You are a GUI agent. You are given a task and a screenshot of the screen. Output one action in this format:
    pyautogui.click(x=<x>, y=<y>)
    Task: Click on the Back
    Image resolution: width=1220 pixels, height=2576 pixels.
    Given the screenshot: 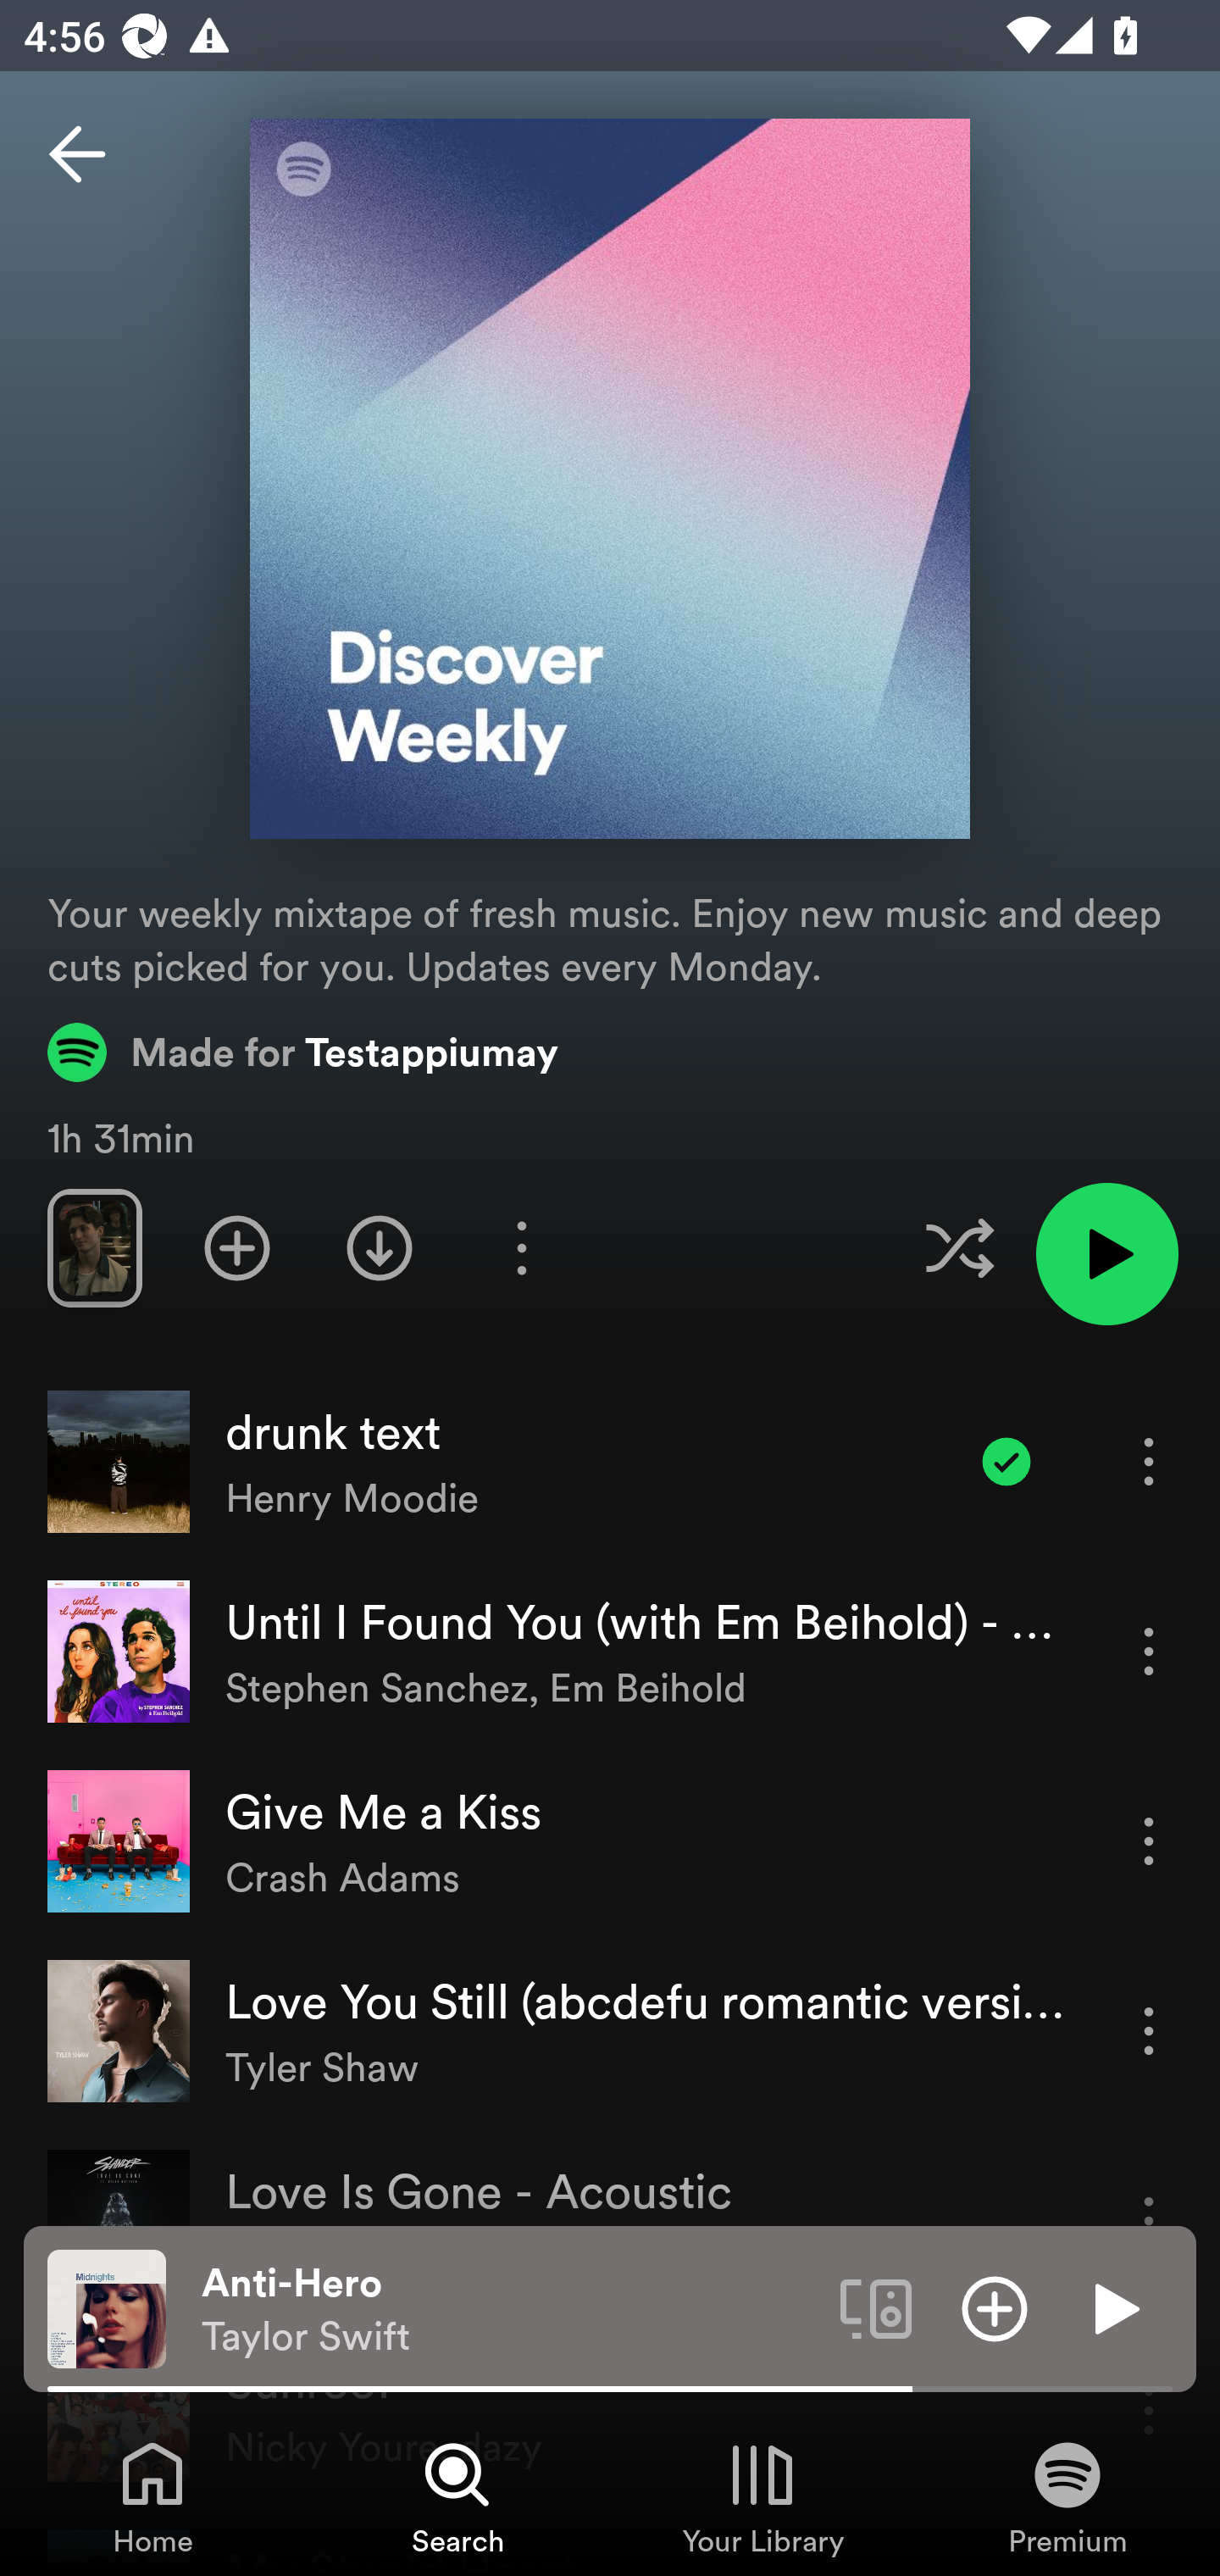 What is the action you would take?
    pyautogui.click(x=77, y=154)
    